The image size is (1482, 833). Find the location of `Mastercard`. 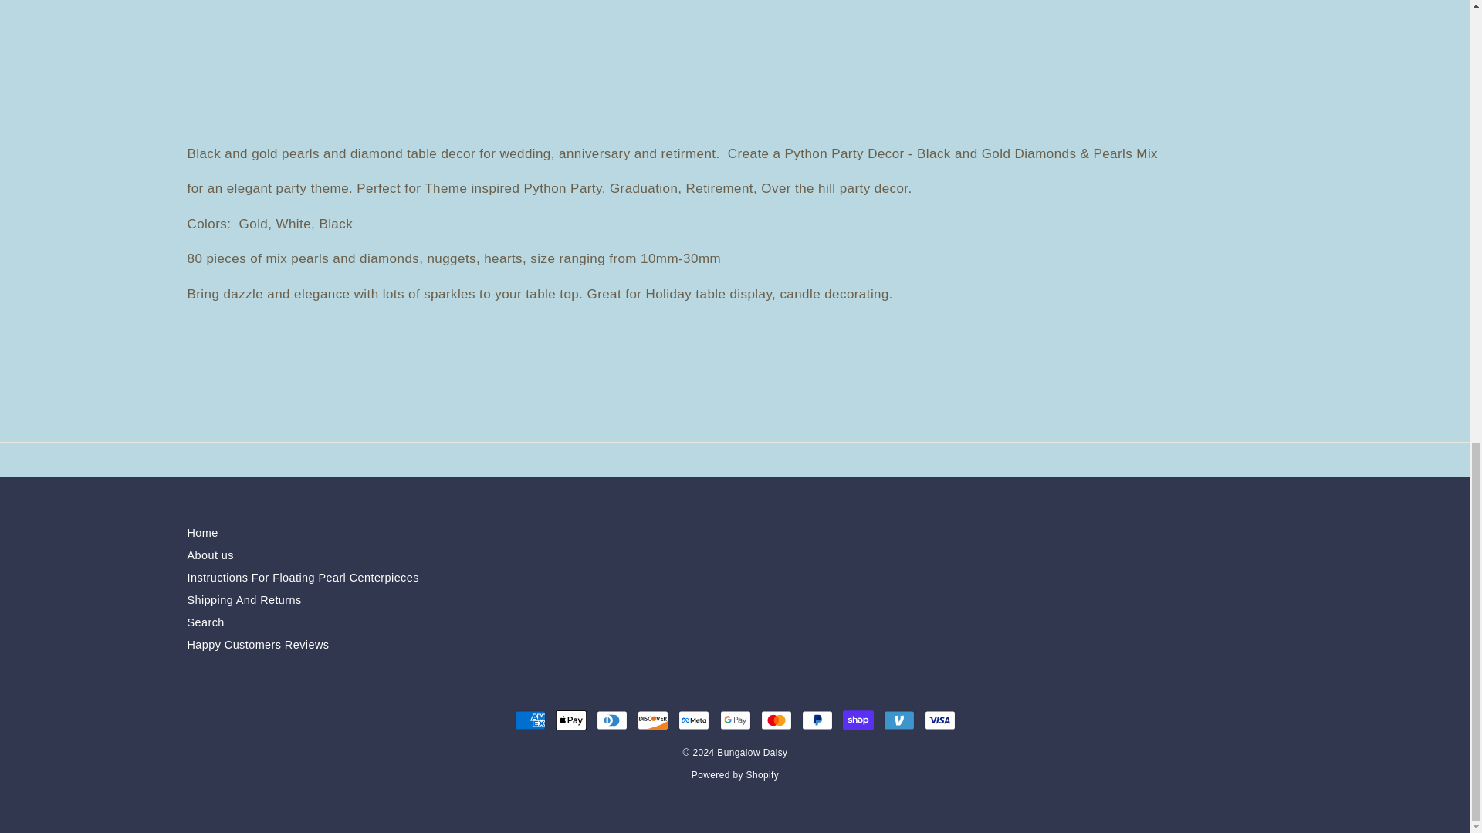

Mastercard is located at coordinates (777, 720).